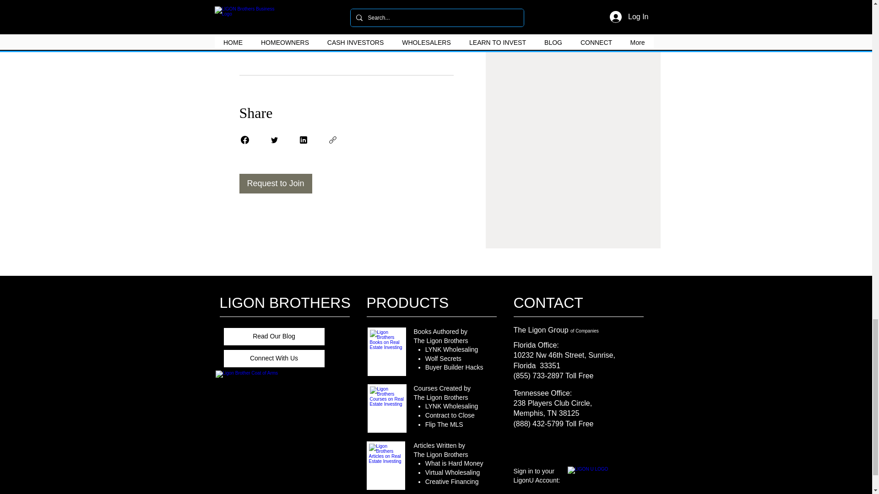 The height and width of the screenshot is (494, 879). I want to click on LYNK Wholesaling, so click(451, 349).